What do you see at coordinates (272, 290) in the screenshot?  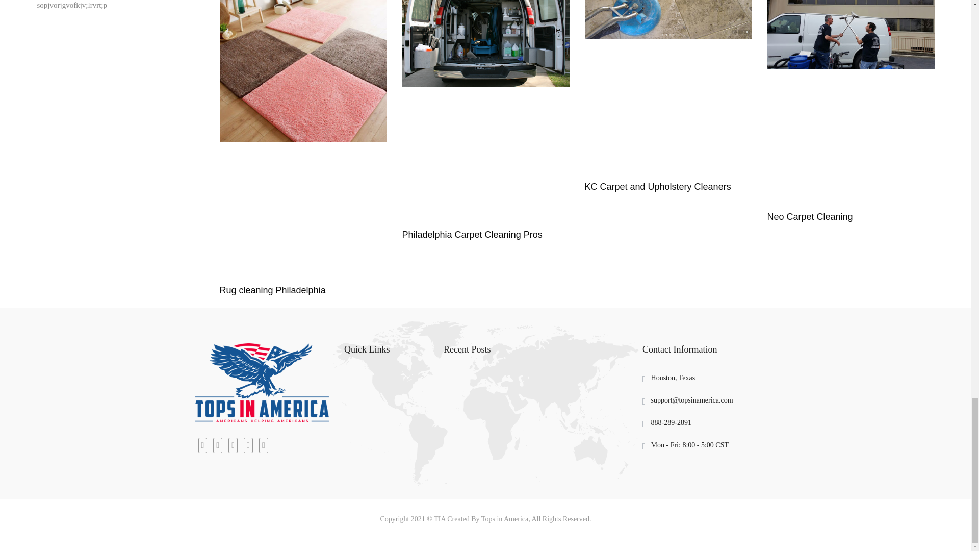 I see `Rug cleaning Philadelphia` at bounding box center [272, 290].